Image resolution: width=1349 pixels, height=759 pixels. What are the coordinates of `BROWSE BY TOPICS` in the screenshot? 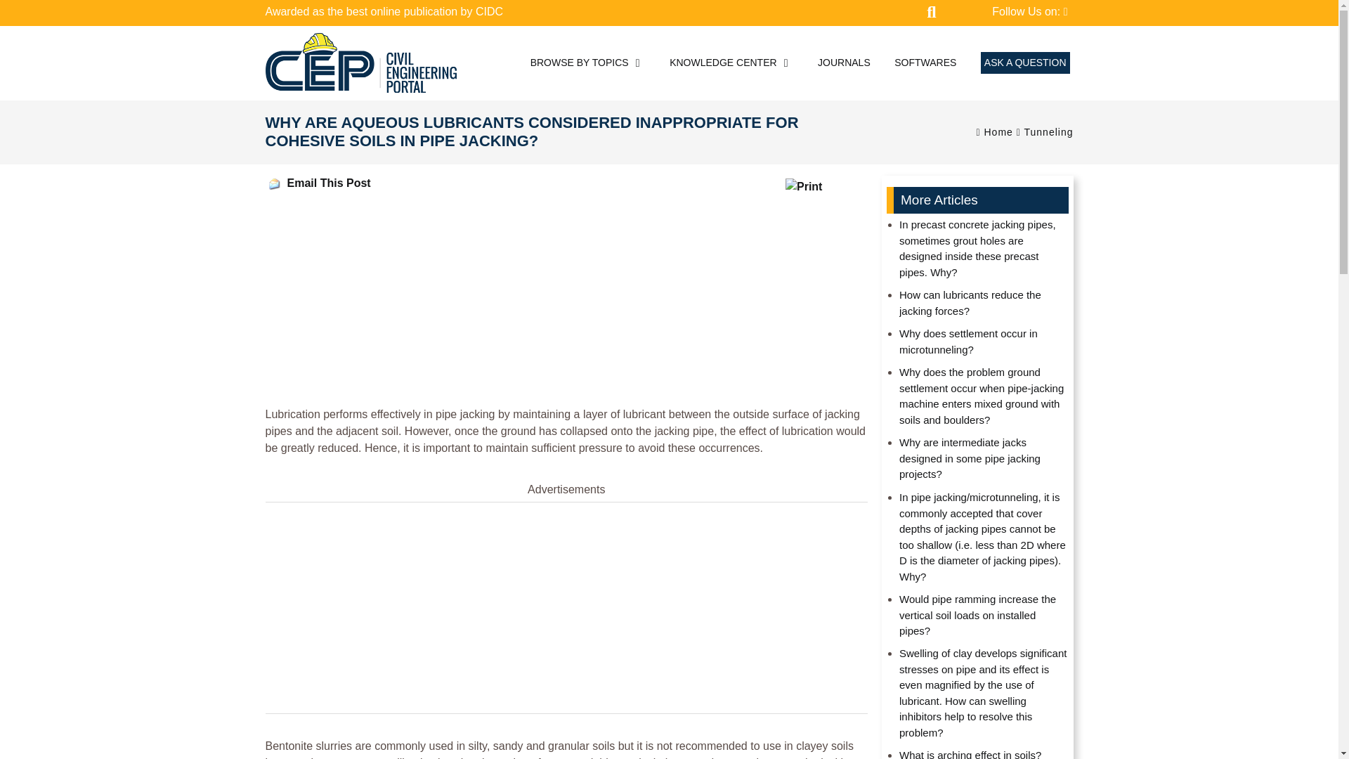 It's located at (587, 63).